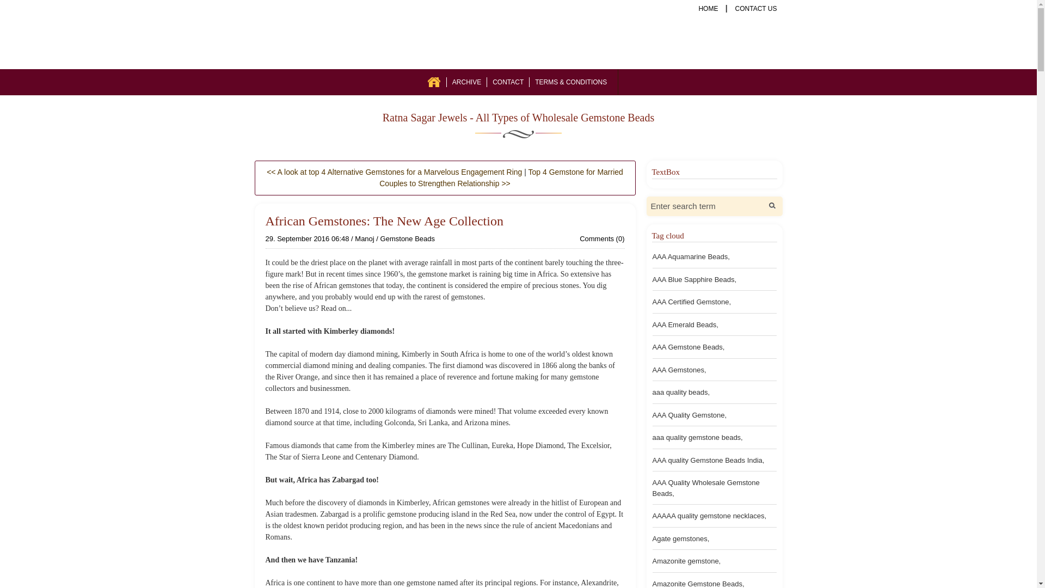 The height and width of the screenshot is (588, 1045). What do you see at coordinates (407, 238) in the screenshot?
I see `Gemstone Beads` at bounding box center [407, 238].